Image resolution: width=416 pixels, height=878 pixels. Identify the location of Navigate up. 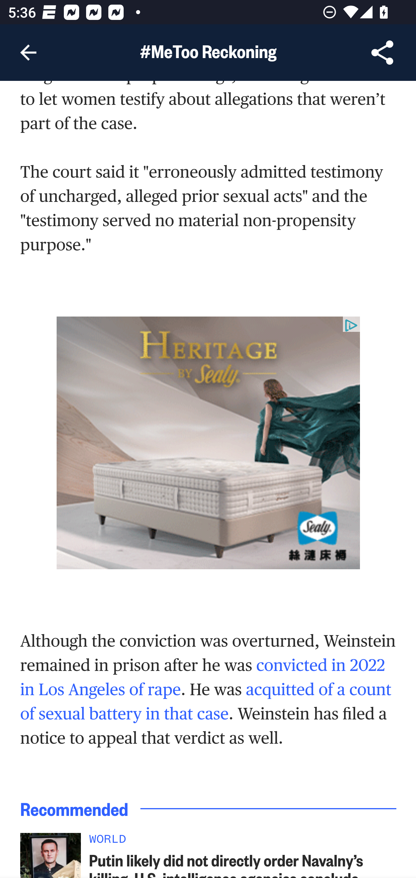
(28, 53).